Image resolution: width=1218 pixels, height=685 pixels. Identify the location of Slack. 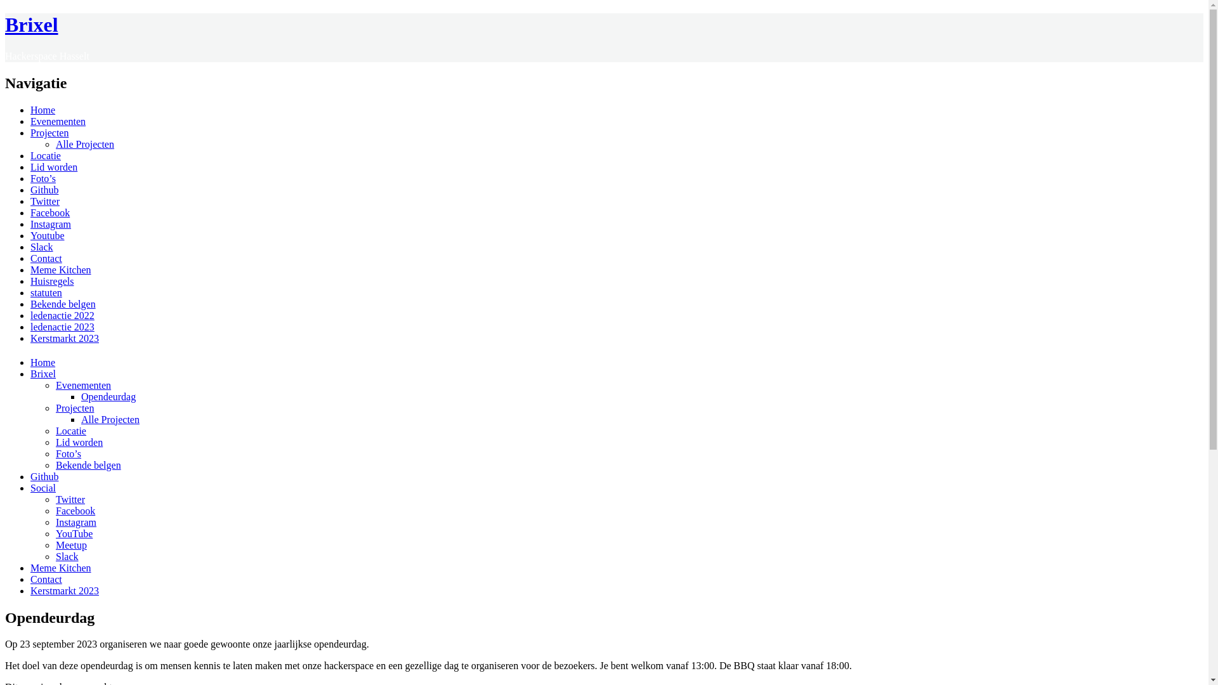
(67, 557).